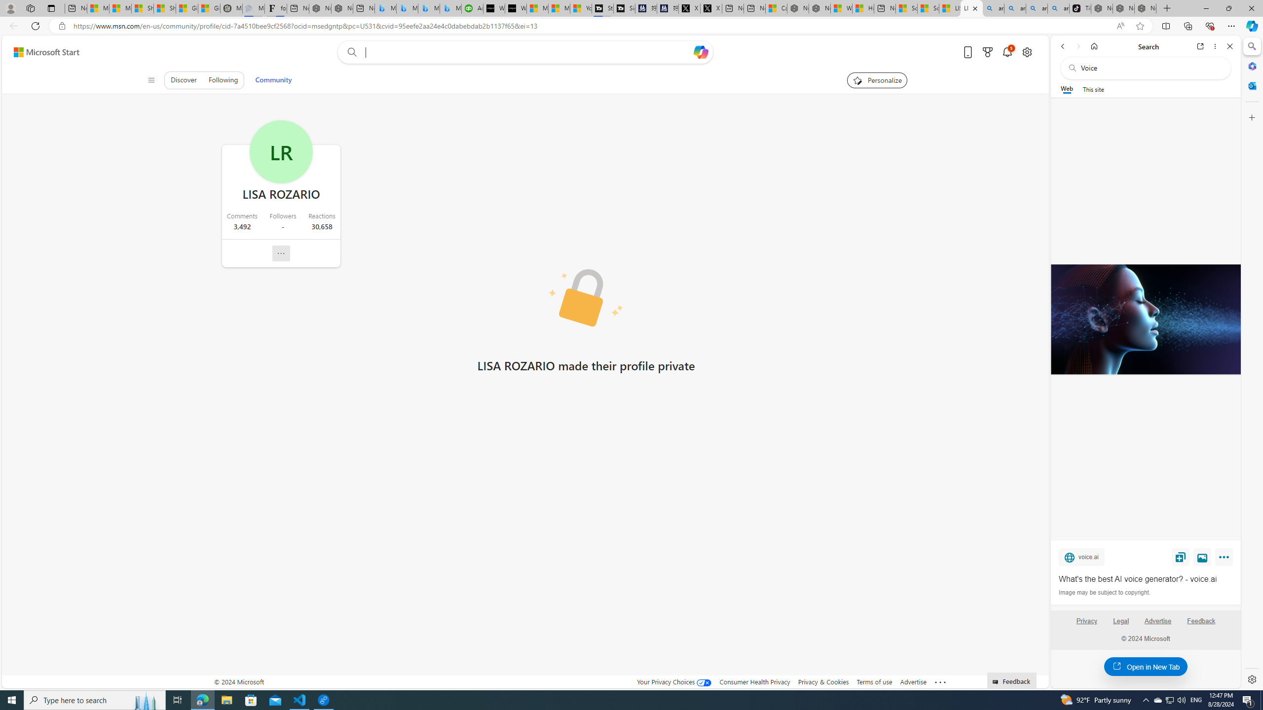  What do you see at coordinates (1067, 89) in the screenshot?
I see `Web scope` at bounding box center [1067, 89].